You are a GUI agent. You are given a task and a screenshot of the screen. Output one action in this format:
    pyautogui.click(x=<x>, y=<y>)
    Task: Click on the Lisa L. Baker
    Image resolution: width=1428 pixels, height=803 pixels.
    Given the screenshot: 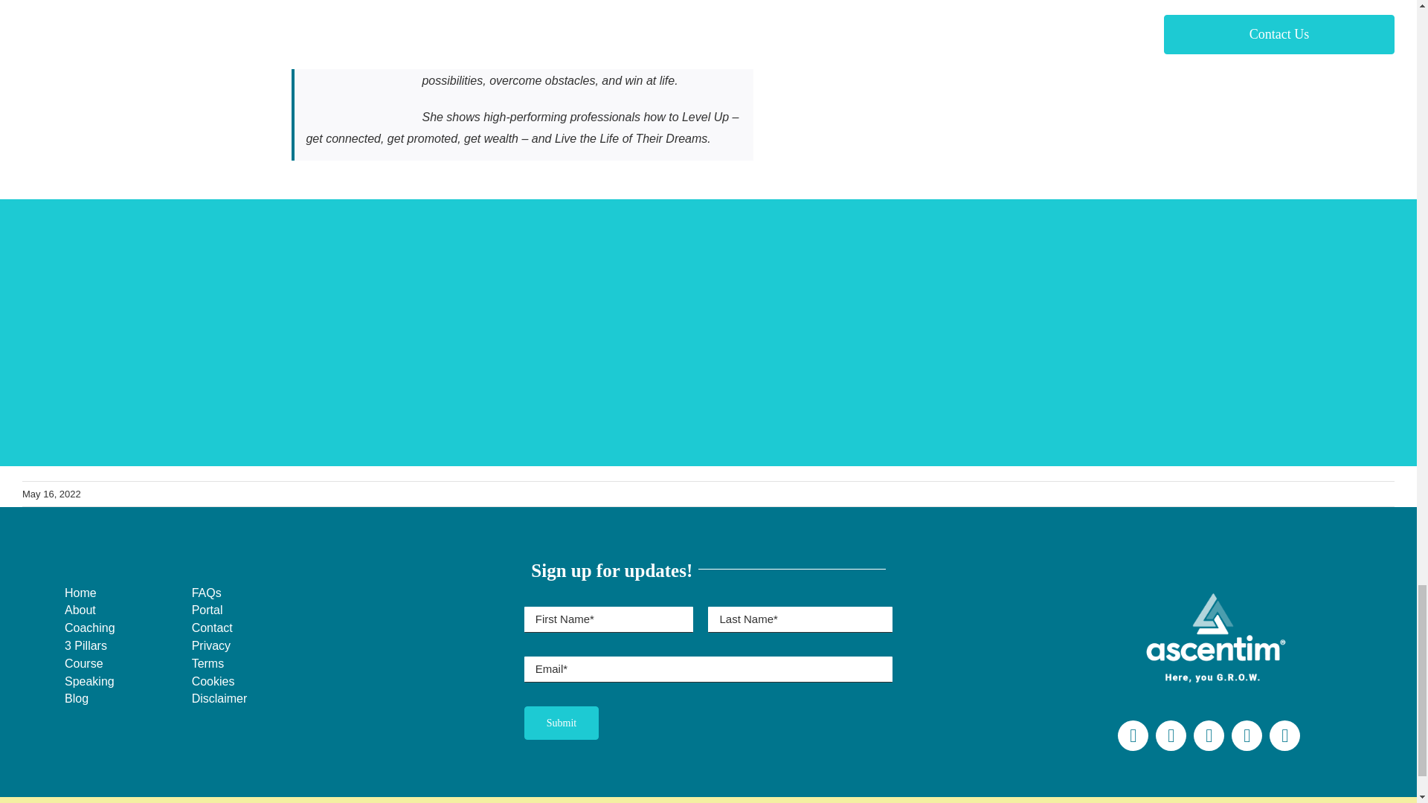 What is the action you would take?
    pyautogui.click(x=456, y=1)
    